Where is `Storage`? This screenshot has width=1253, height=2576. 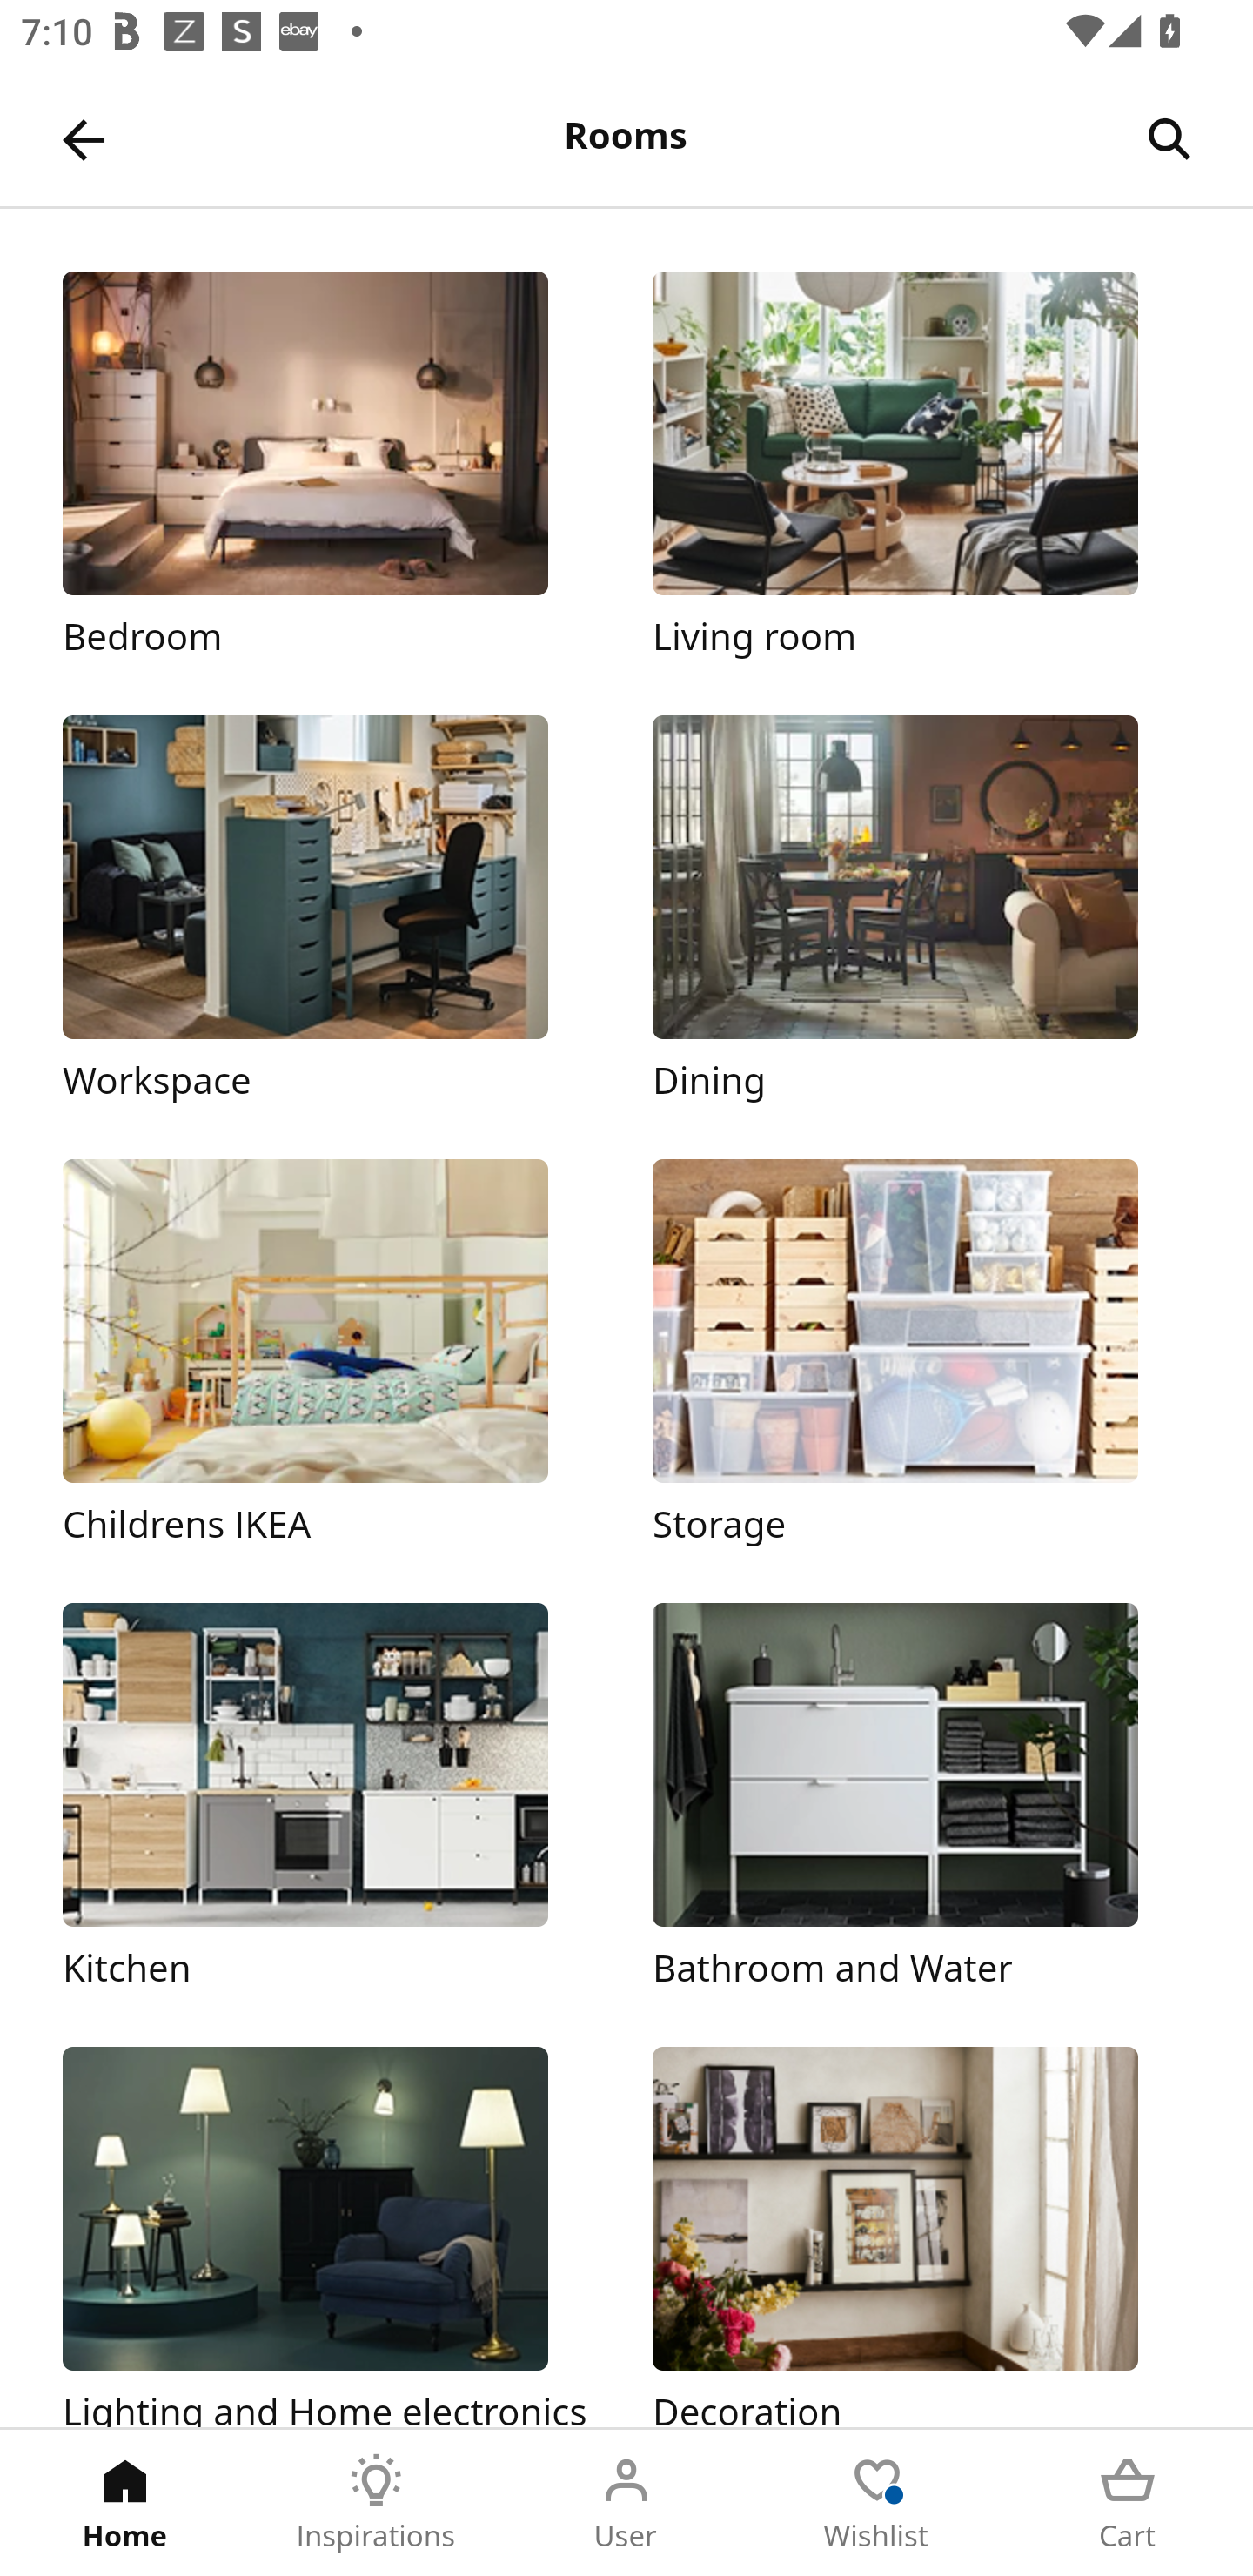 Storage is located at coordinates (921, 1354).